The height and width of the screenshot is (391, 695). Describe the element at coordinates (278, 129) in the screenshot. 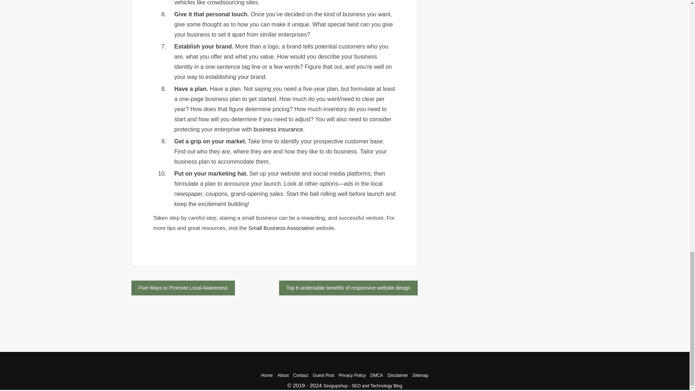

I see `business insurance` at that location.